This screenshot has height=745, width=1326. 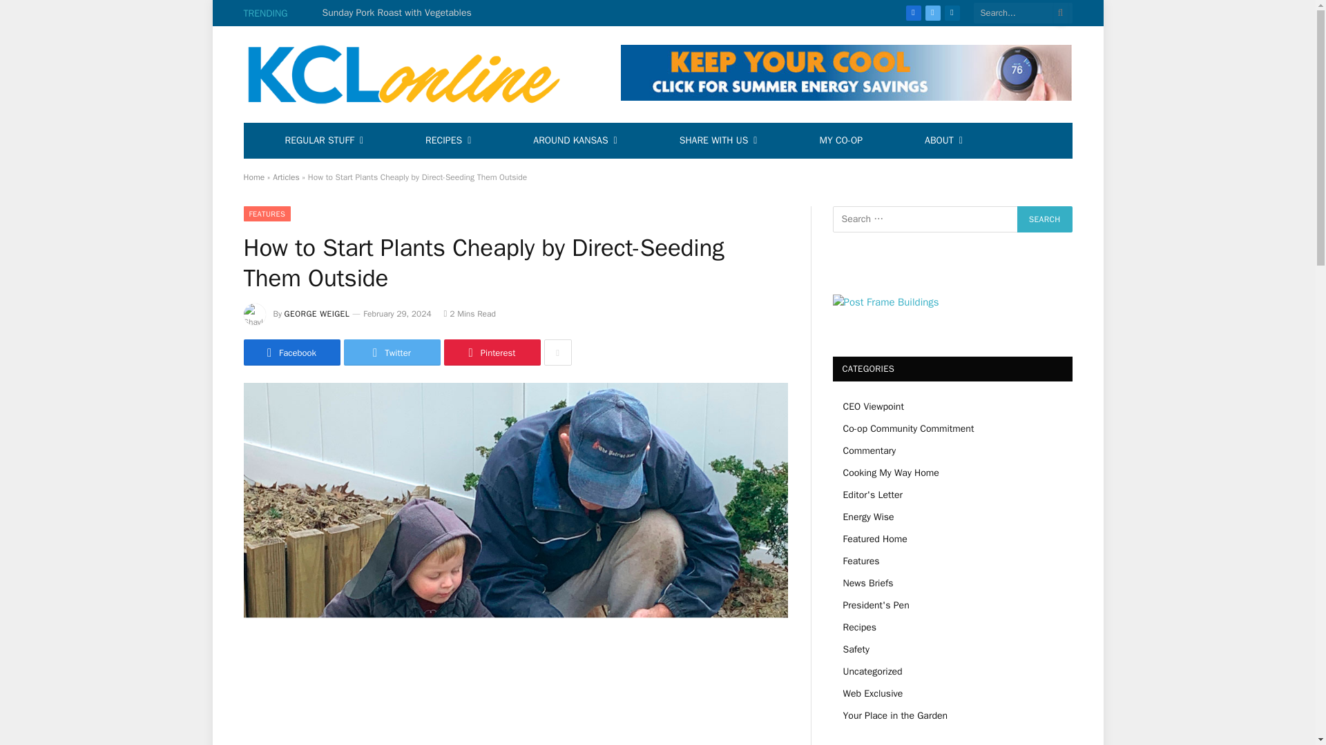 I want to click on Kansas Country Living Magazine, so click(x=412, y=74).